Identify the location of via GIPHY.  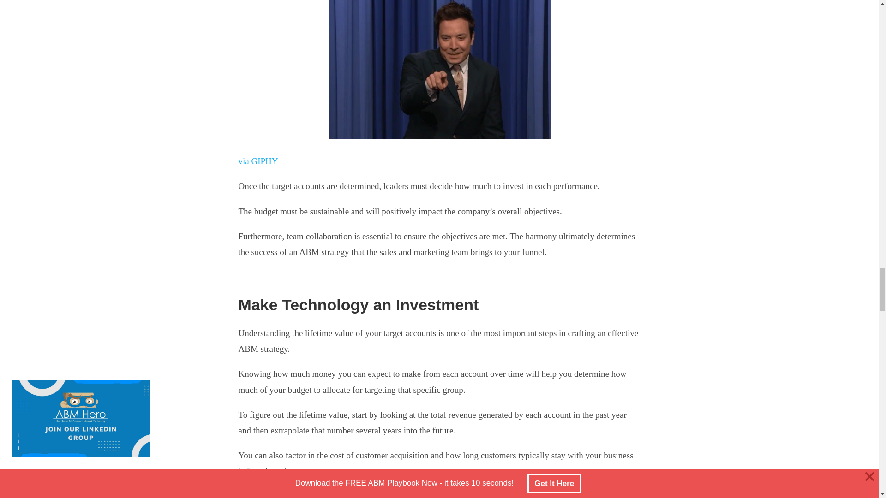
(258, 161).